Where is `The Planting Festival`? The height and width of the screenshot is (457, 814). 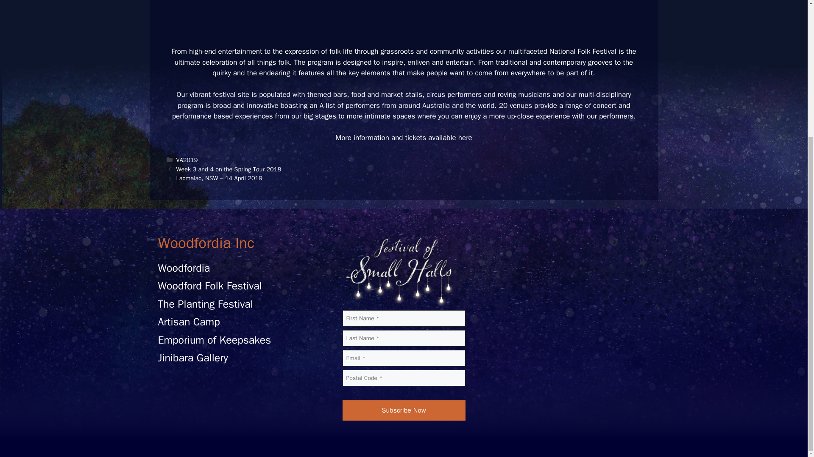 The Planting Festival is located at coordinates (205, 304).